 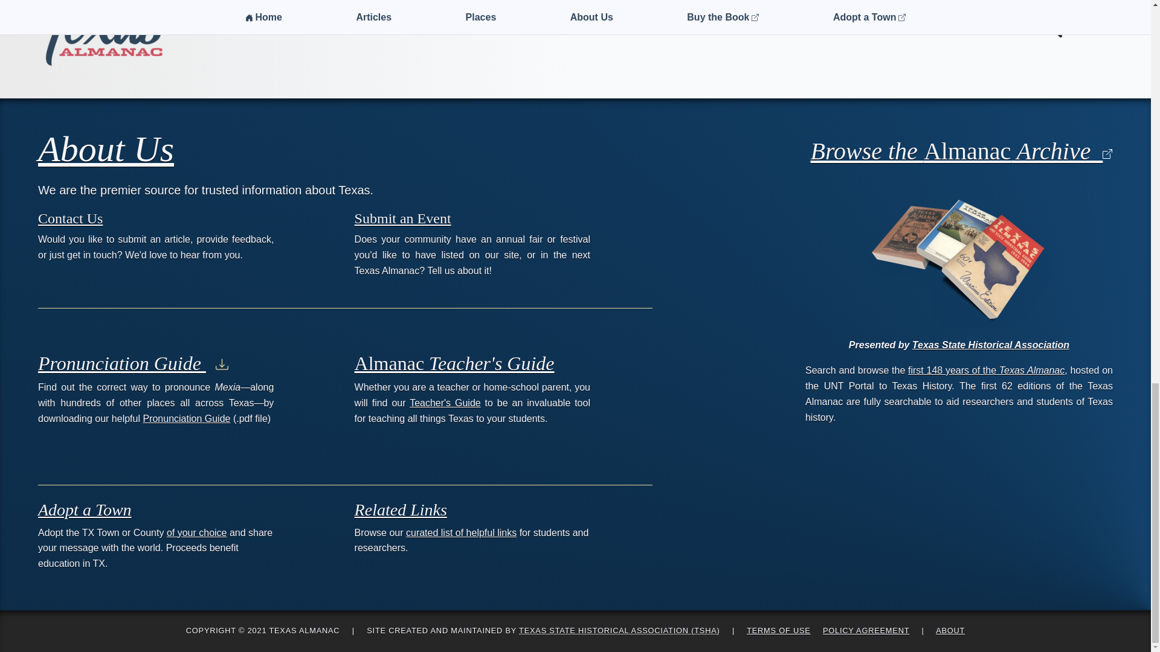 What do you see at coordinates (186, 418) in the screenshot?
I see `Pronunciation Guide` at bounding box center [186, 418].